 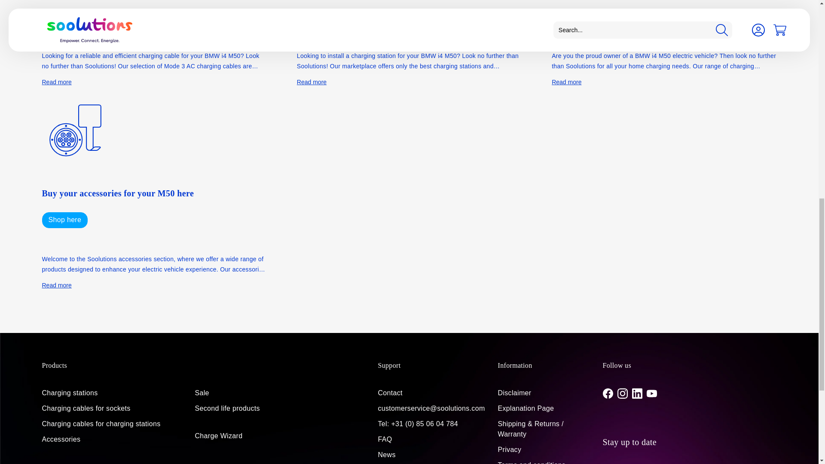 What do you see at coordinates (608, 393) in the screenshot?
I see `Facebook` at bounding box center [608, 393].